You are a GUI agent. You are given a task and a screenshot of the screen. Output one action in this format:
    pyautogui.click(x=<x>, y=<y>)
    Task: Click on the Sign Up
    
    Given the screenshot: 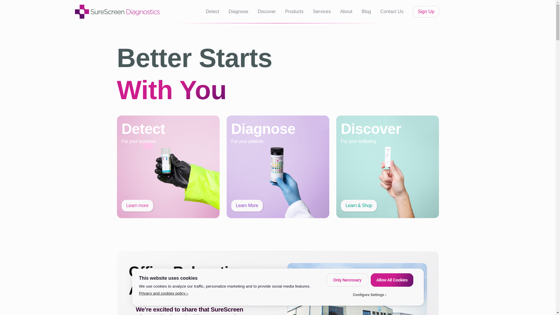 What is the action you would take?
    pyautogui.click(x=426, y=12)
    